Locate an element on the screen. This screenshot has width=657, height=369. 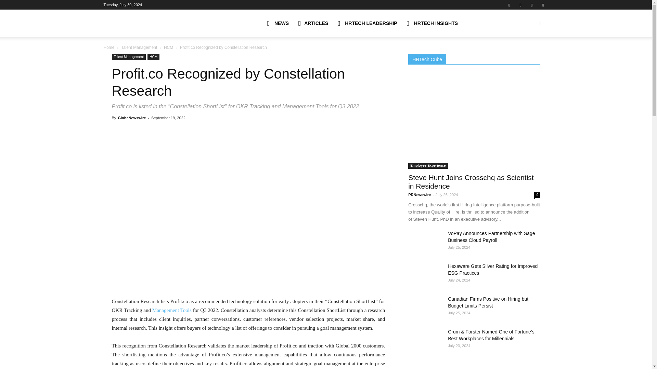
View all posts in Talent Management is located at coordinates (139, 47).